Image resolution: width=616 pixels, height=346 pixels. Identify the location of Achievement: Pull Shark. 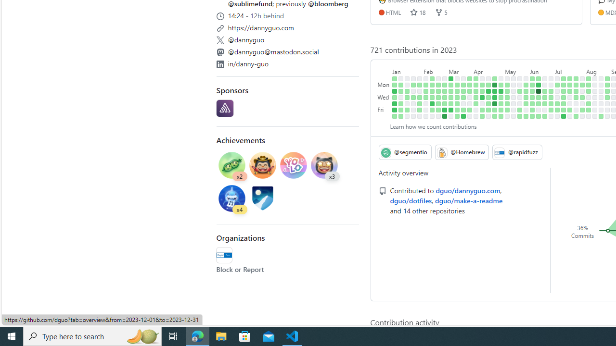
(232, 198).